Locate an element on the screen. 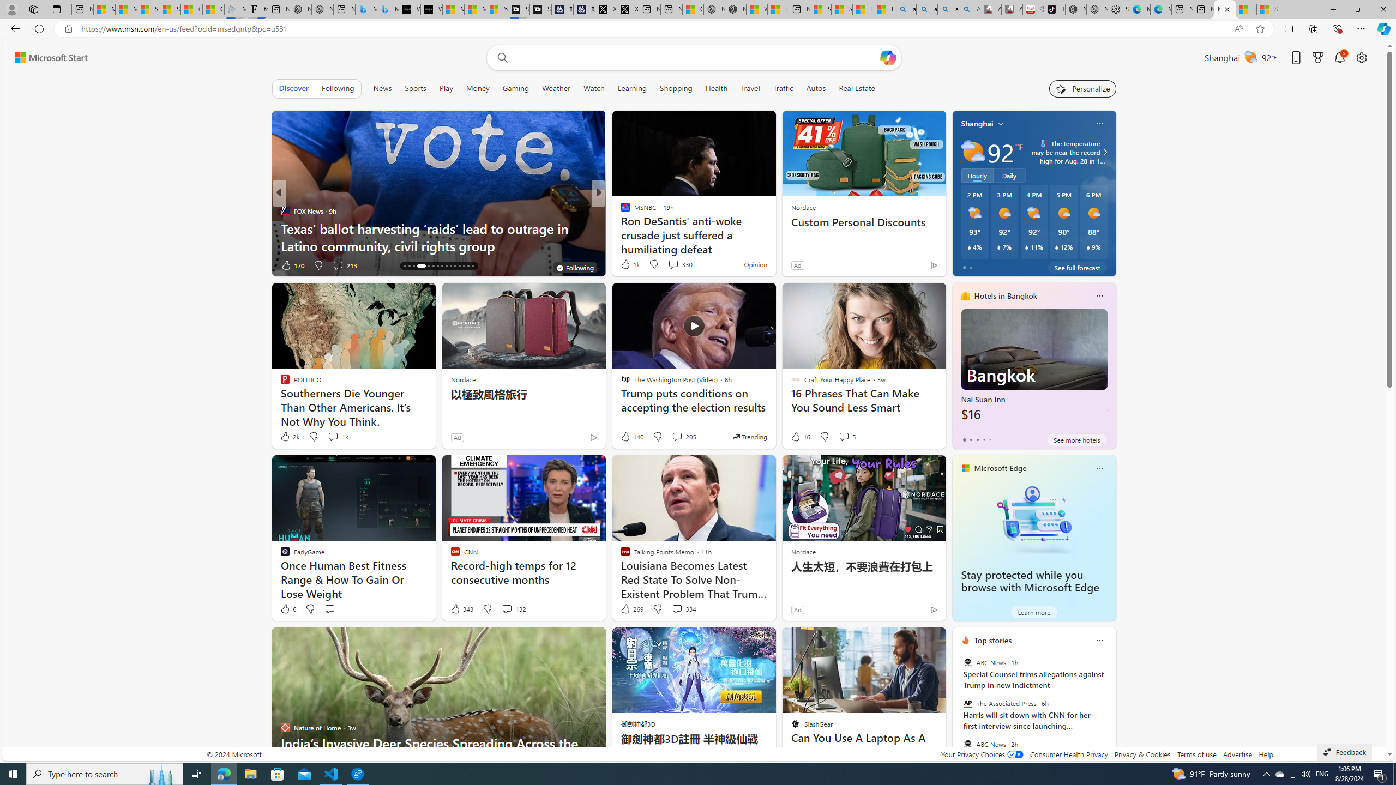  FOX News is located at coordinates (285, 210).